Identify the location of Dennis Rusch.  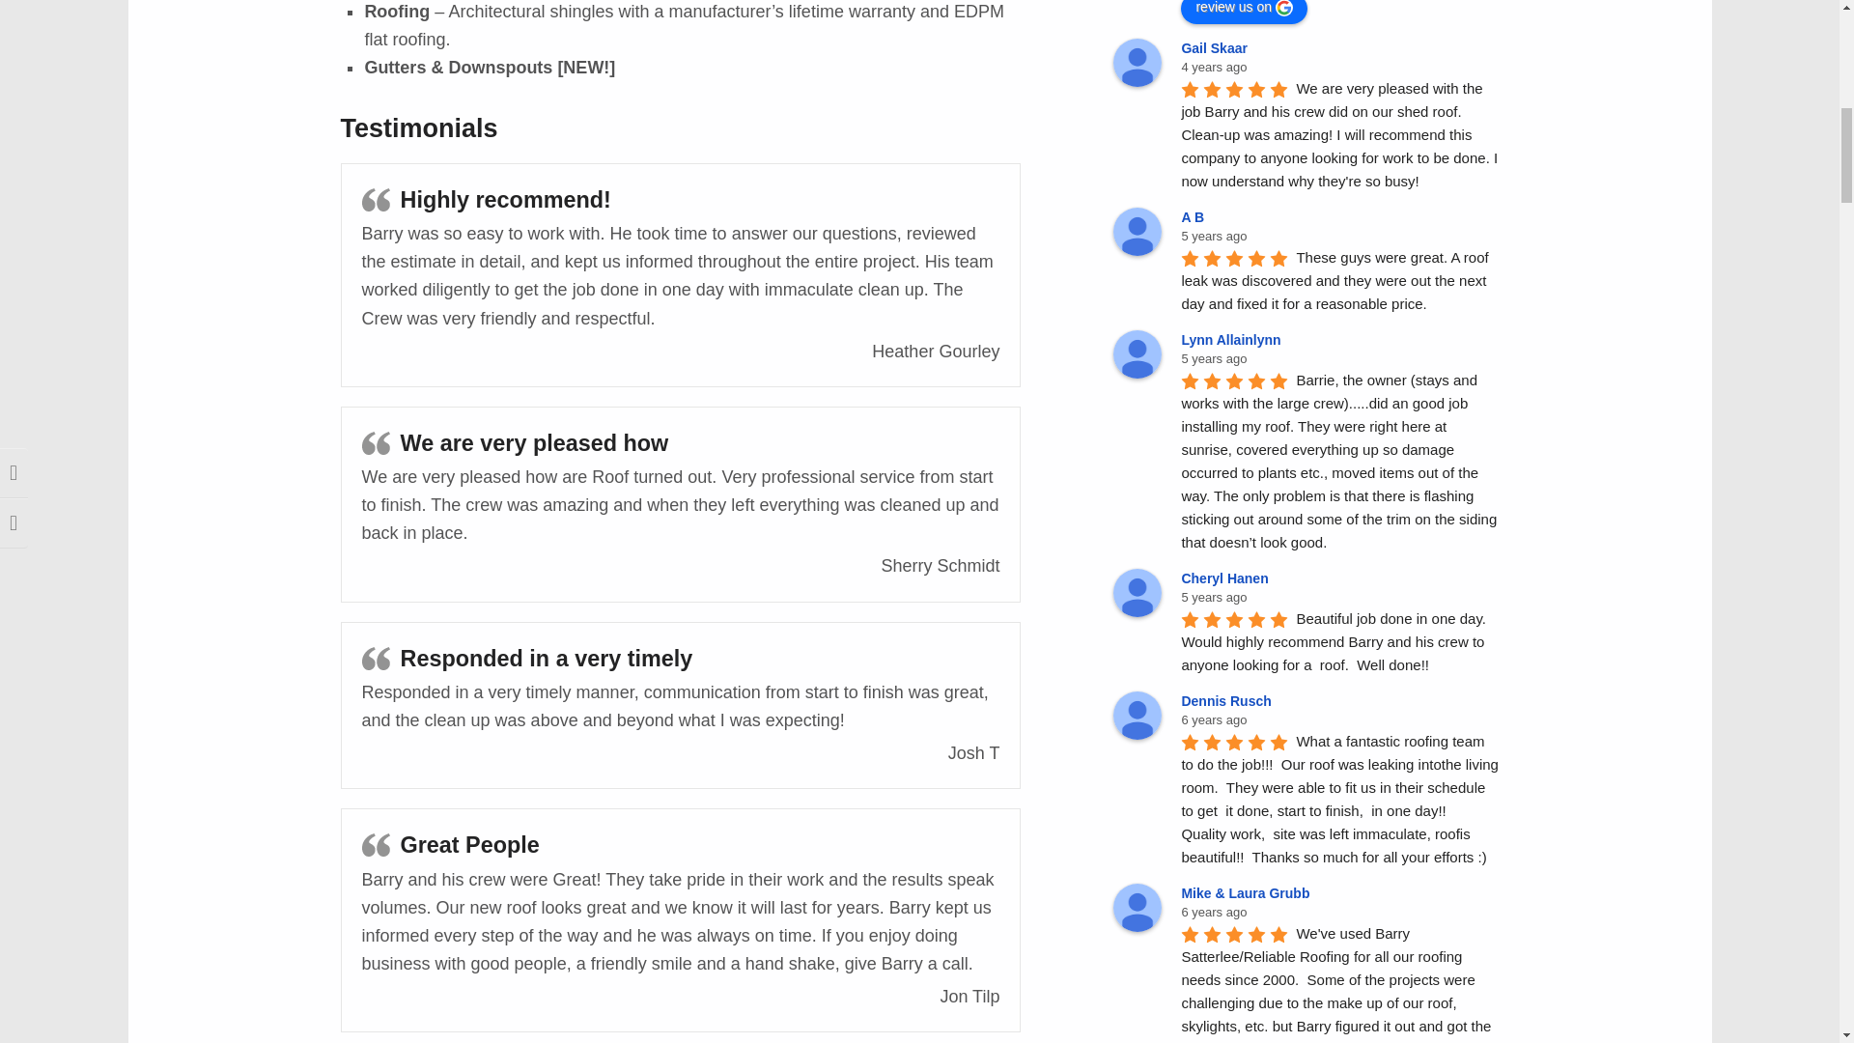
(1228, 701).